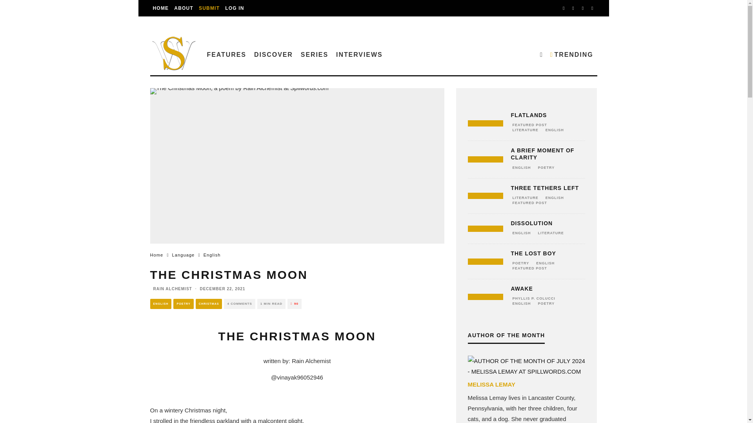 Image resolution: width=753 pixels, height=423 pixels. Describe the element at coordinates (235, 8) in the screenshot. I see `LOG IN` at that location.